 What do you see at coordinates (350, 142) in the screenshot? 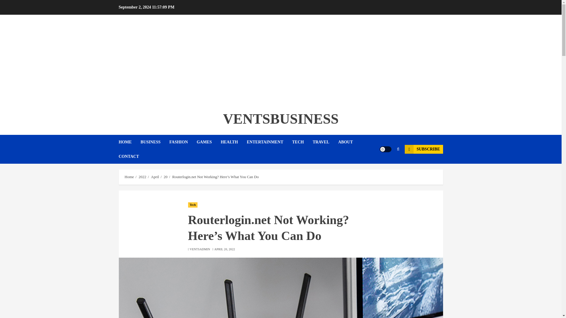
I see `ABOUT` at bounding box center [350, 142].